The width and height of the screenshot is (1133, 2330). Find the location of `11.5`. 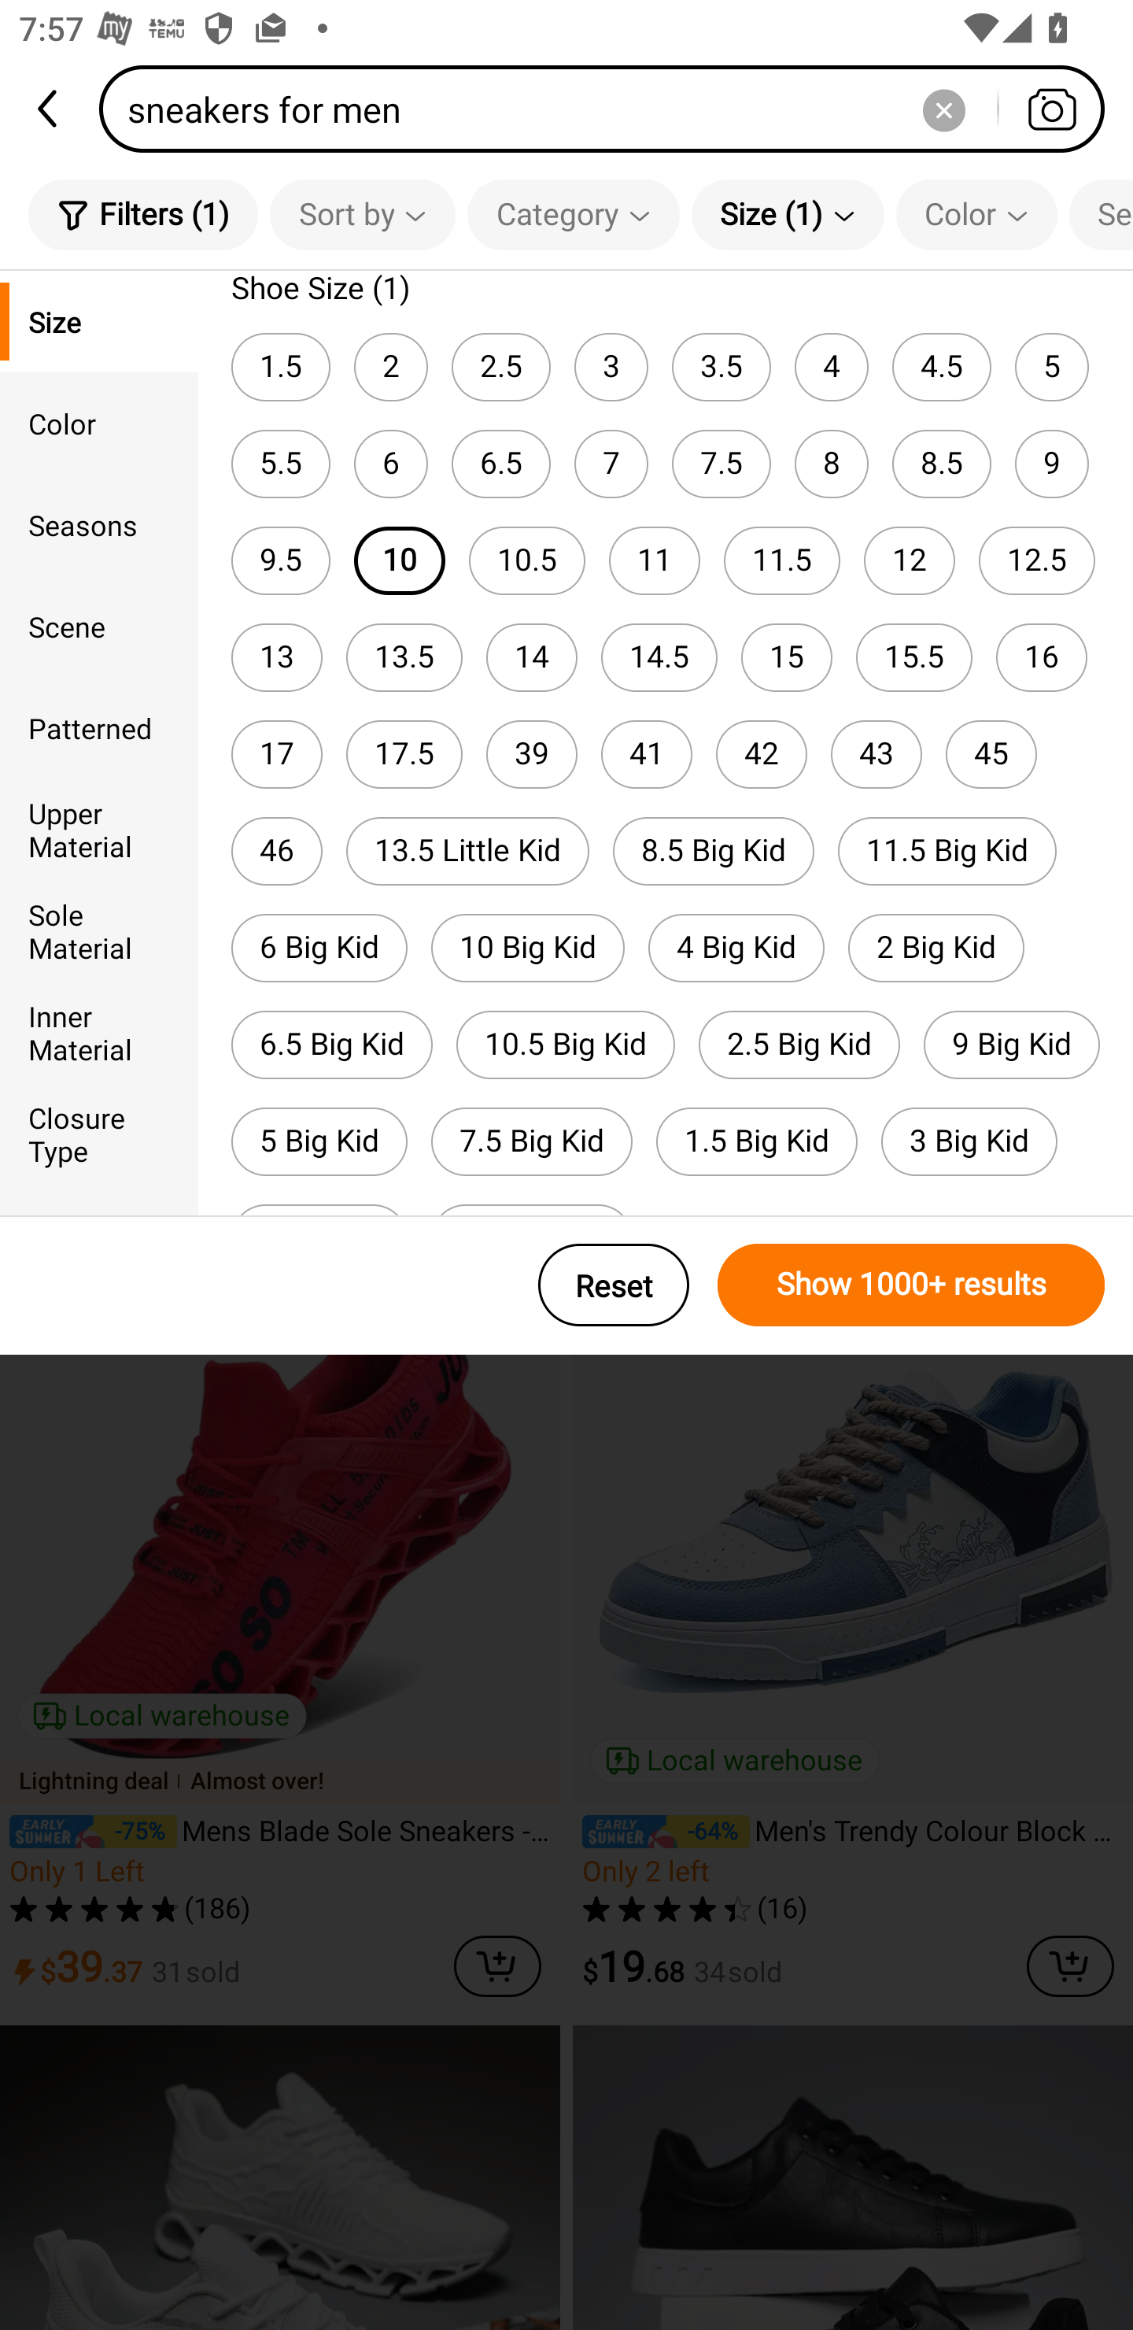

11.5 is located at coordinates (782, 560).